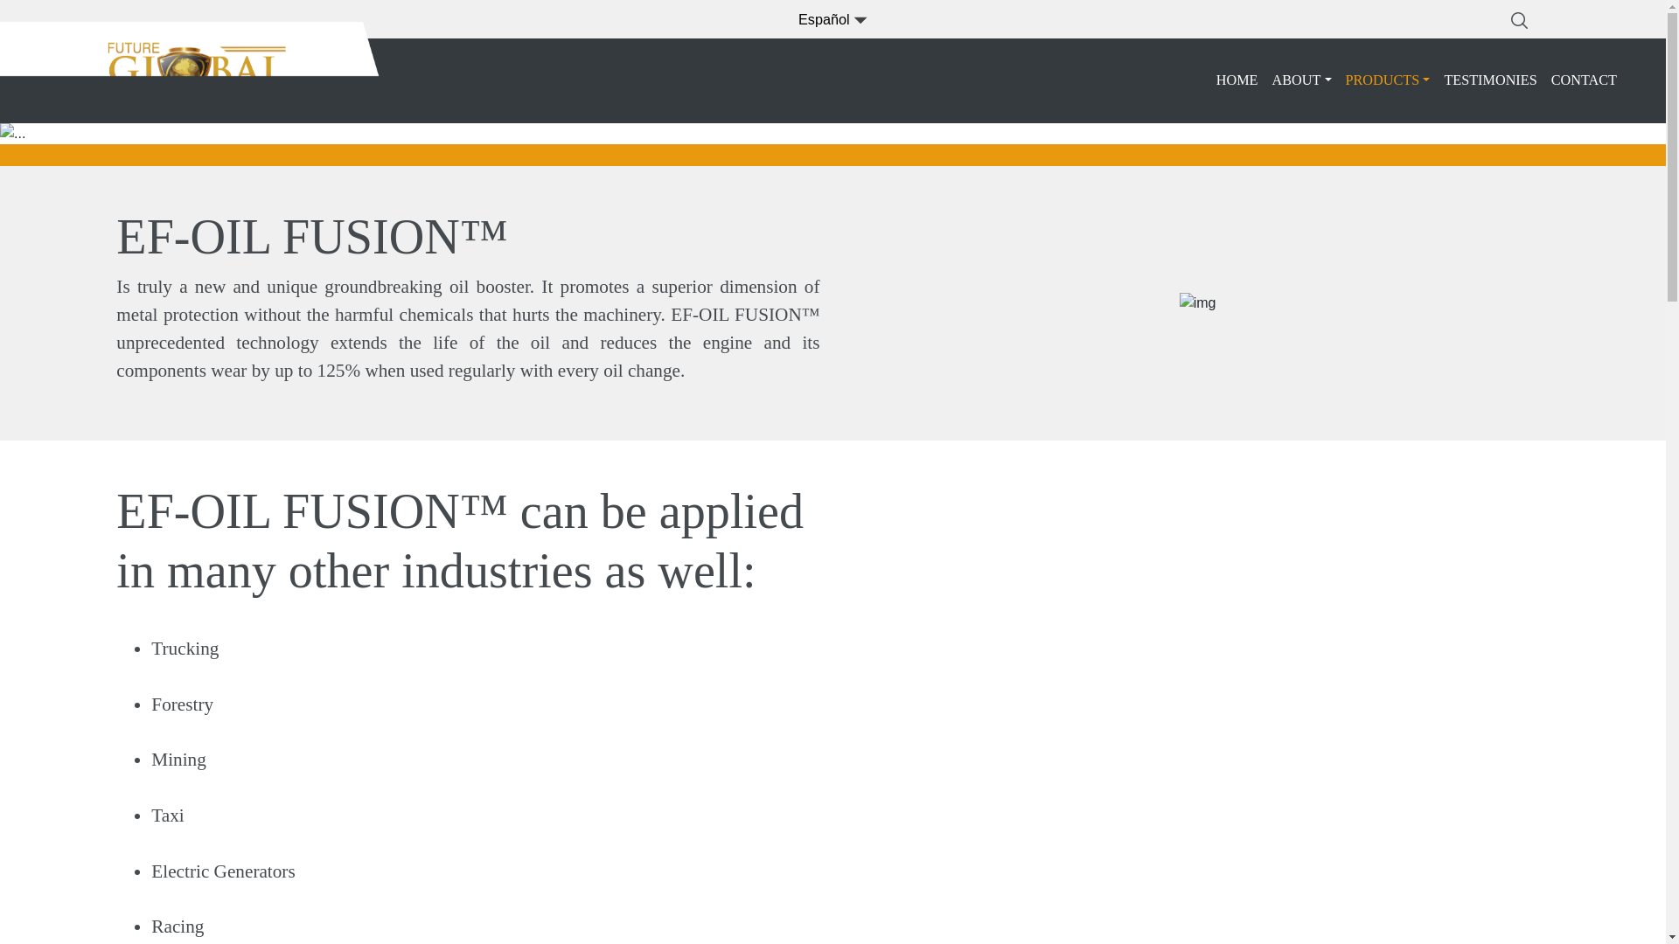 The width and height of the screenshot is (1679, 944). I want to click on TESTIMONIES, so click(1490, 80).